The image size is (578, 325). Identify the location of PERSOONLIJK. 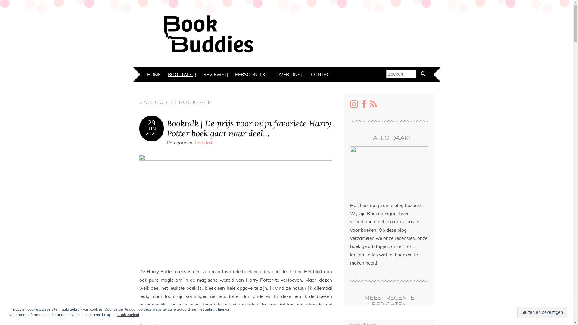
(252, 75).